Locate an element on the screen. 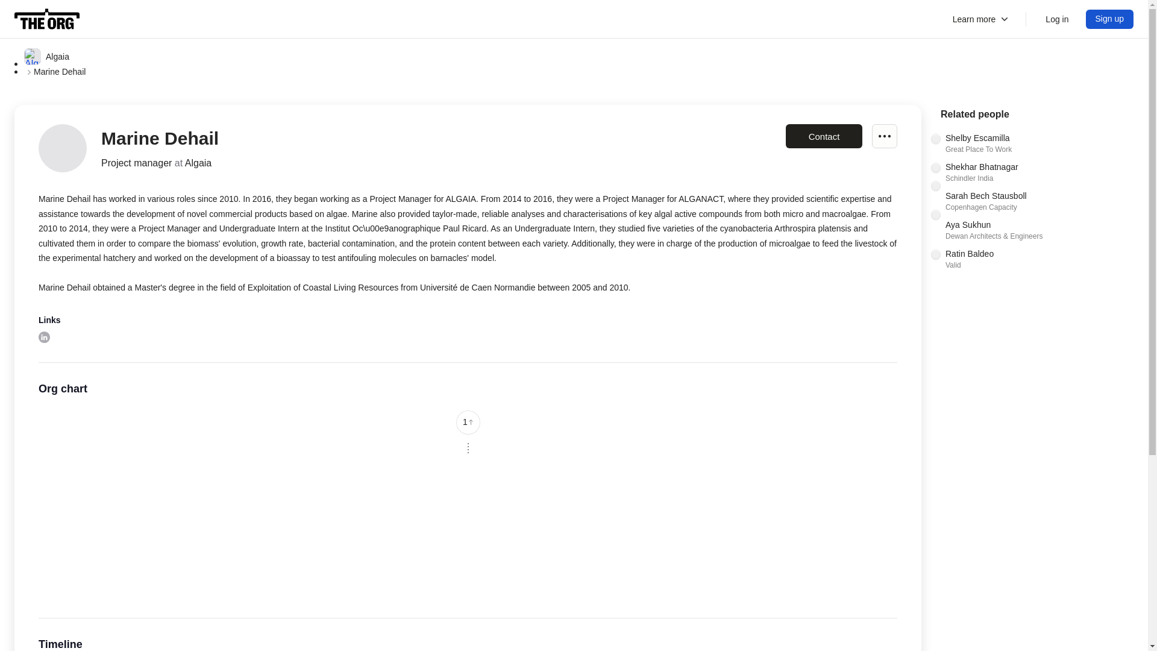 This screenshot has width=1157, height=651. 1 is located at coordinates (47, 19).